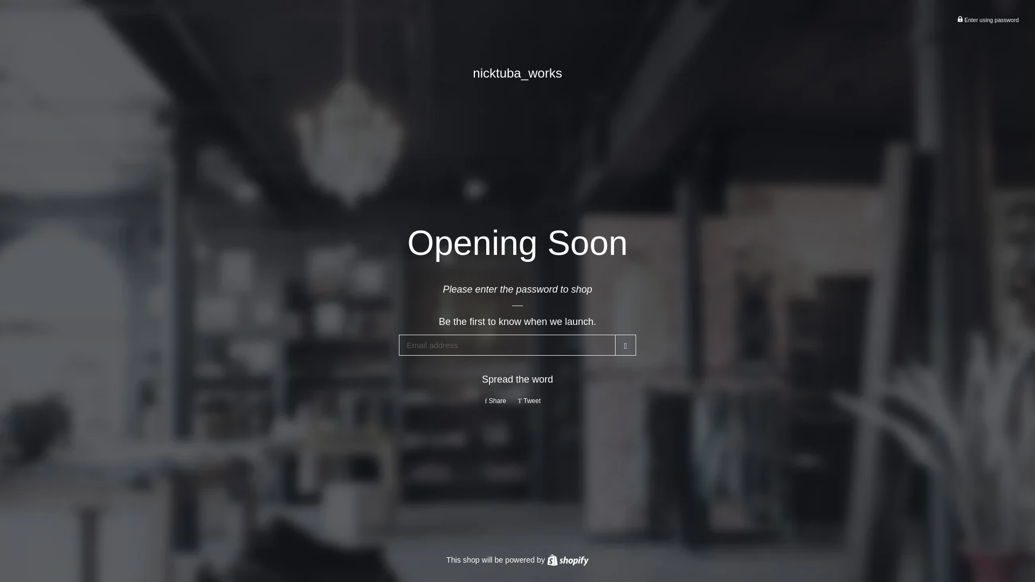 This screenshot has width=1035, height=582. I want to click on Submit, so click(568, 560).